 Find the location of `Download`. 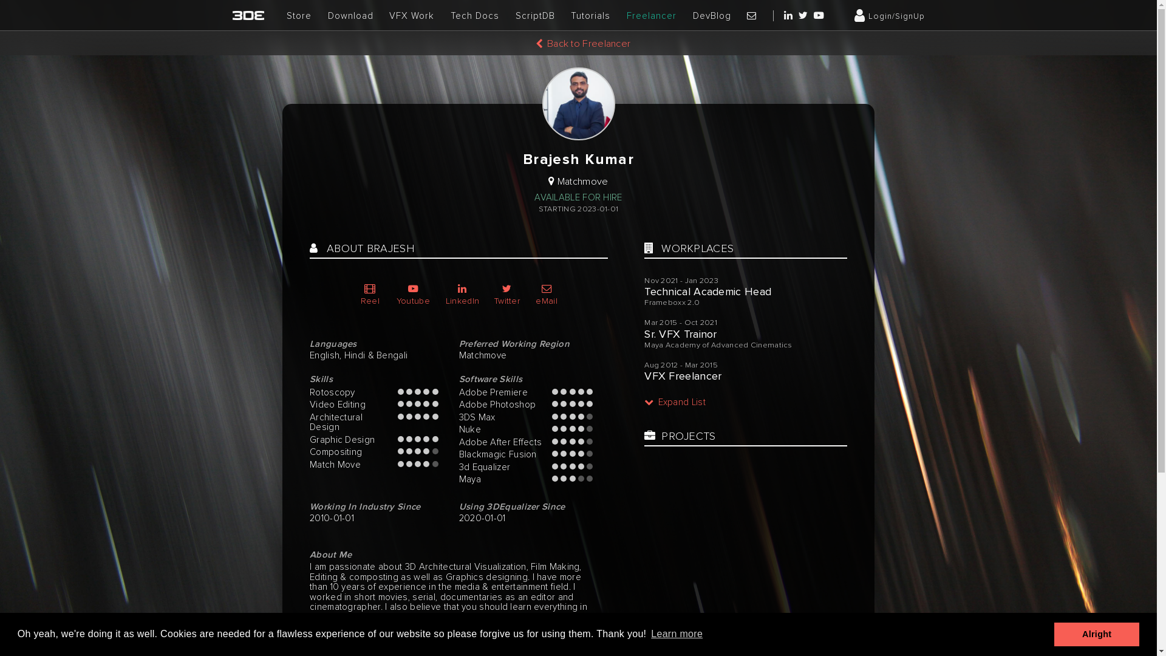

Download is located at coordinates (351, 16).